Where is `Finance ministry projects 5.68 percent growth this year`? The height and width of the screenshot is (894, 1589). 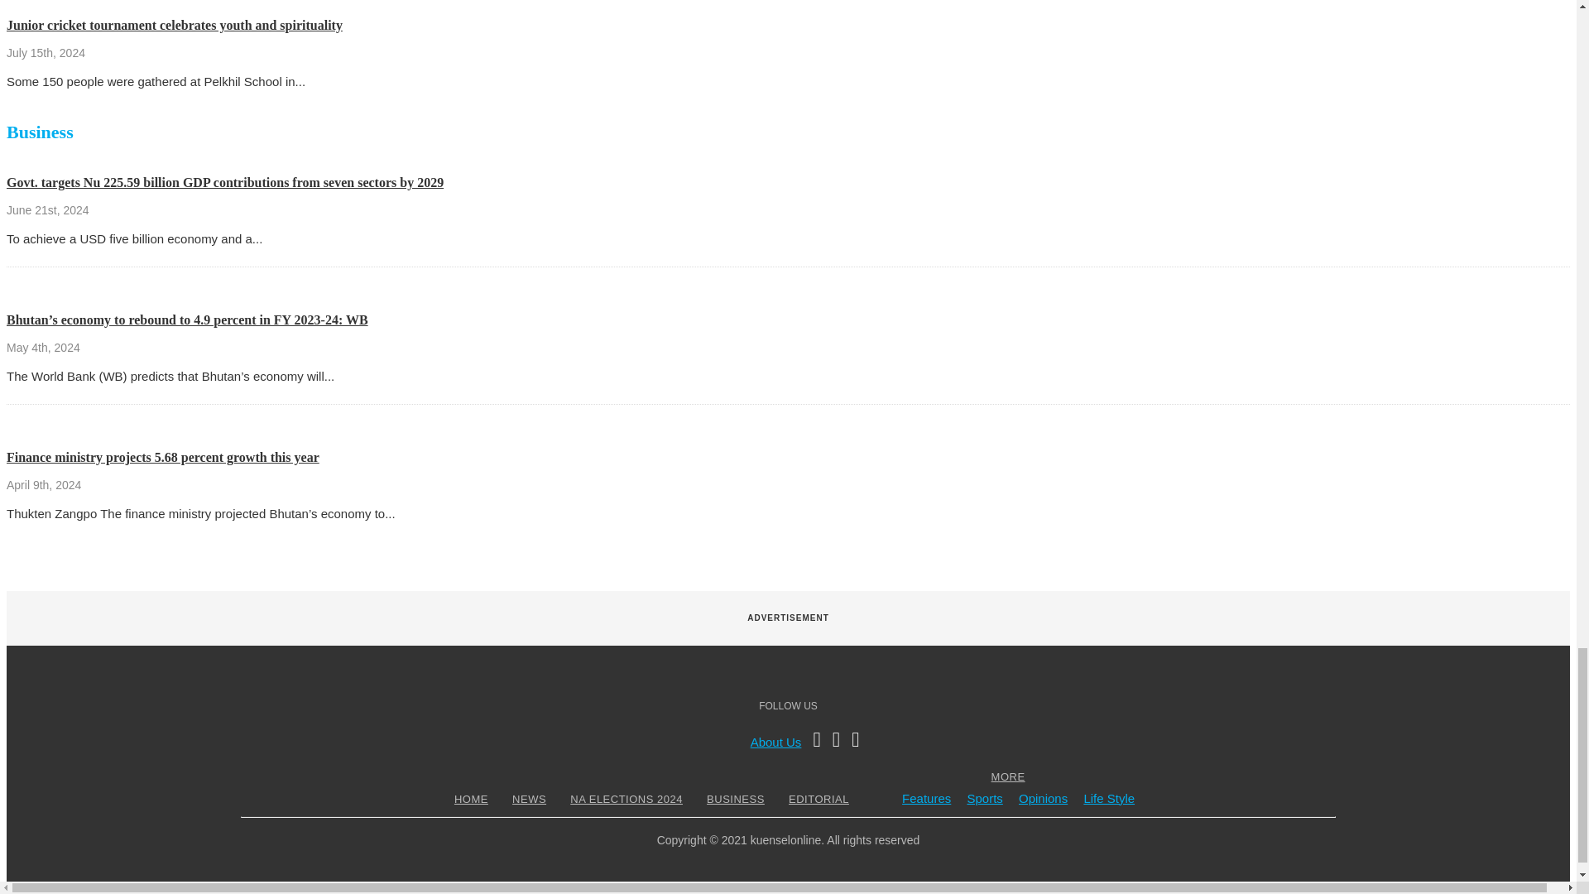 Finance ministry projects 5.68 percent growth this year is located at coordinates (162, 457).